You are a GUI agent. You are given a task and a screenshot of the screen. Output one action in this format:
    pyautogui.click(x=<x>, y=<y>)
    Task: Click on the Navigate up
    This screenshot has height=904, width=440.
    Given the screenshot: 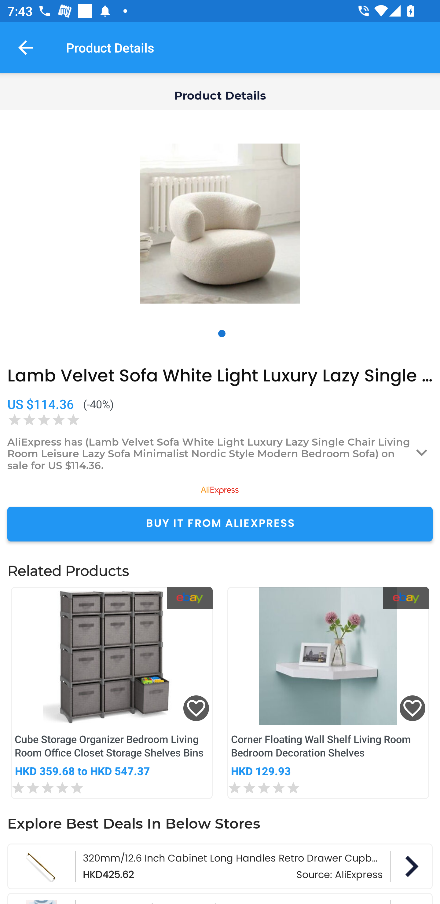 What is the action you would take?
    pyautogui.click(x=26, y=47)
    